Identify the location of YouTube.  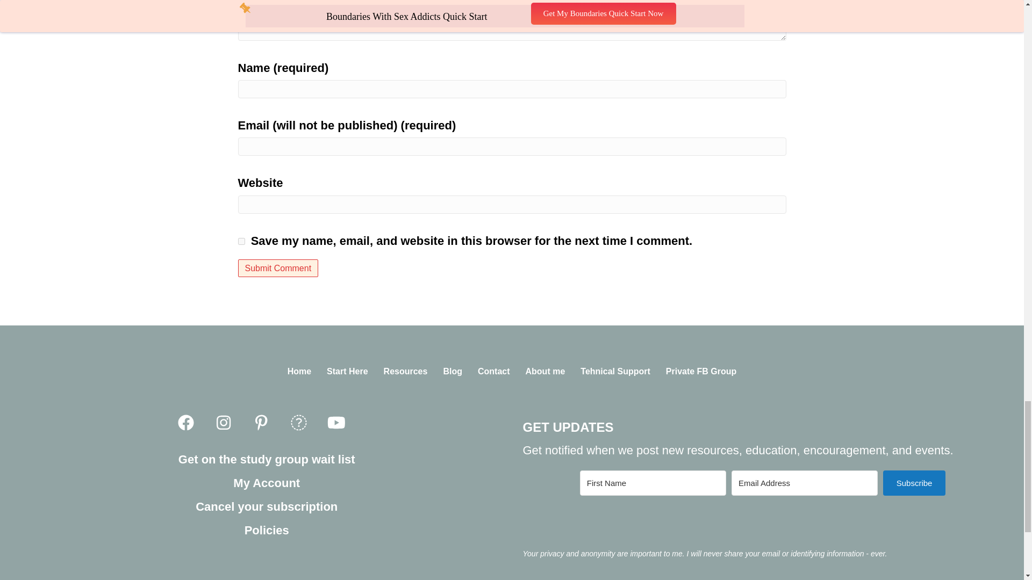
(336, 423).